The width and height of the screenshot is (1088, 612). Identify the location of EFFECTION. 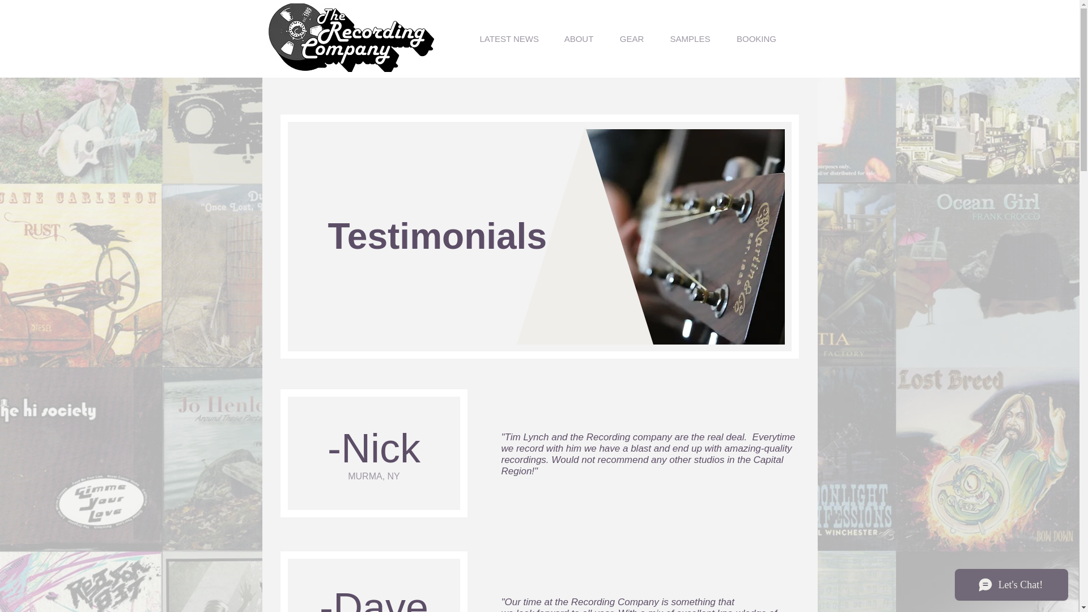
(349, 31).